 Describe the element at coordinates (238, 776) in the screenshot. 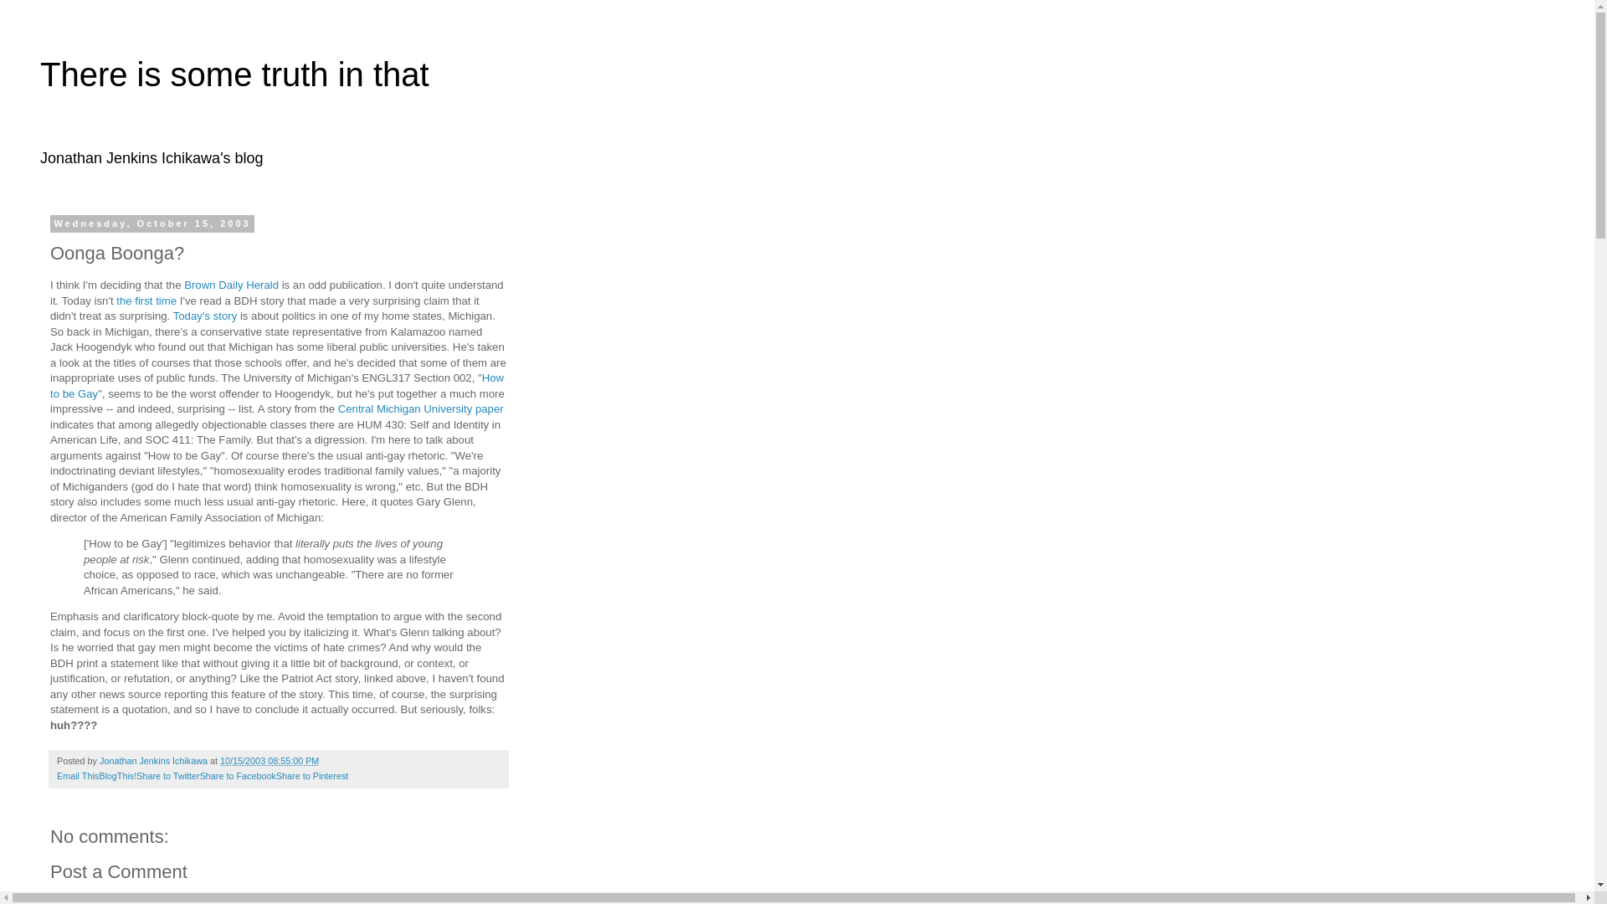

I see `Share to Facebook` at that location.